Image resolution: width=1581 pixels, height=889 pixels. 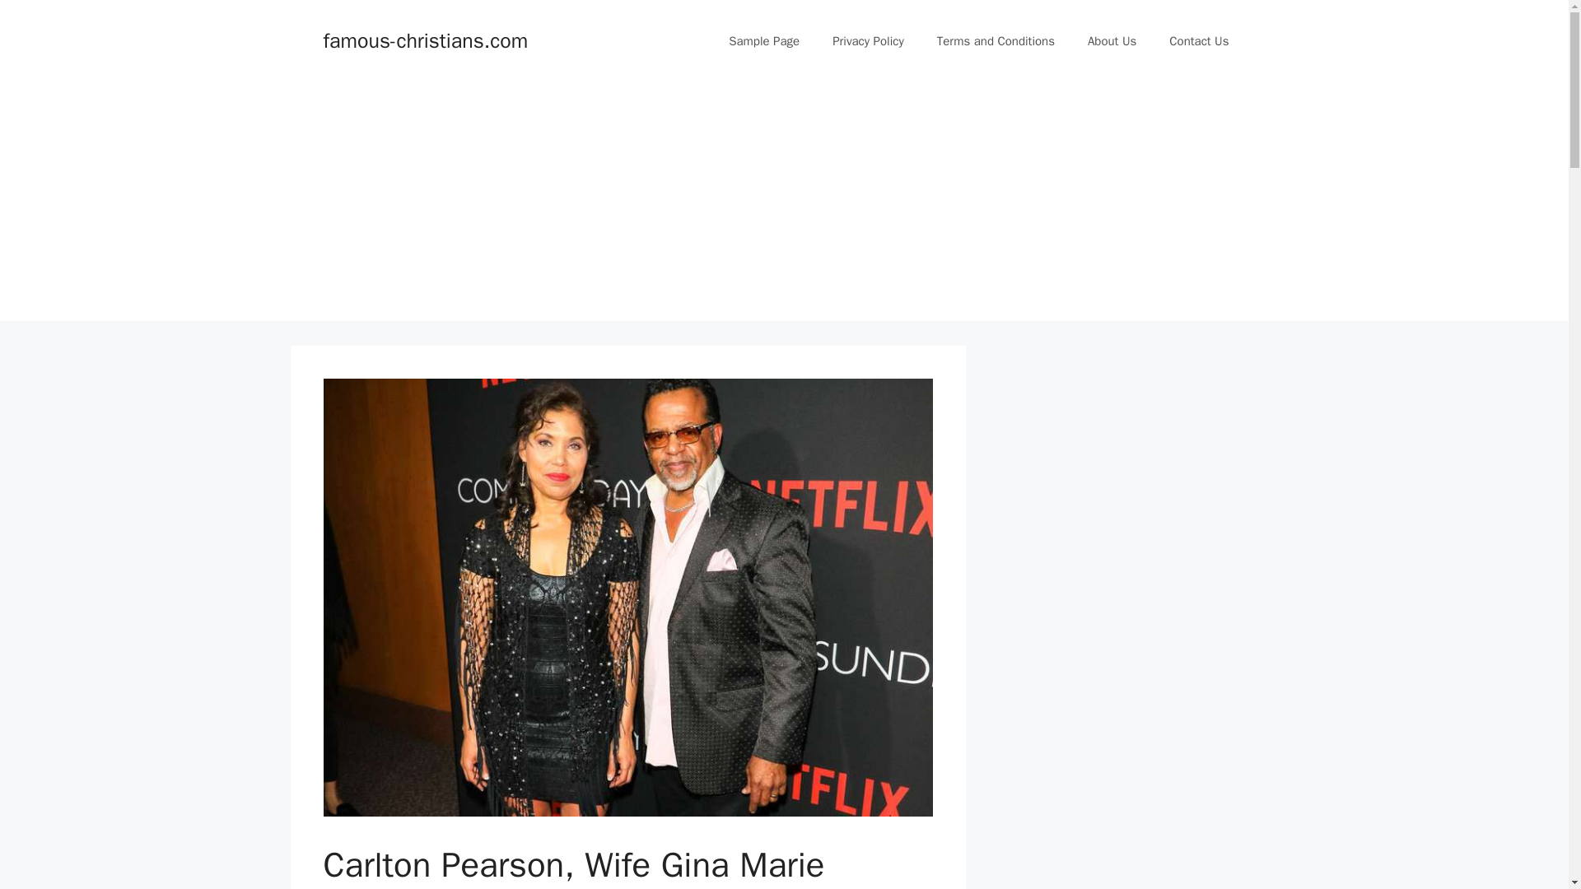 I want to click on Terms and Conditions, so click(x=996, y=41).